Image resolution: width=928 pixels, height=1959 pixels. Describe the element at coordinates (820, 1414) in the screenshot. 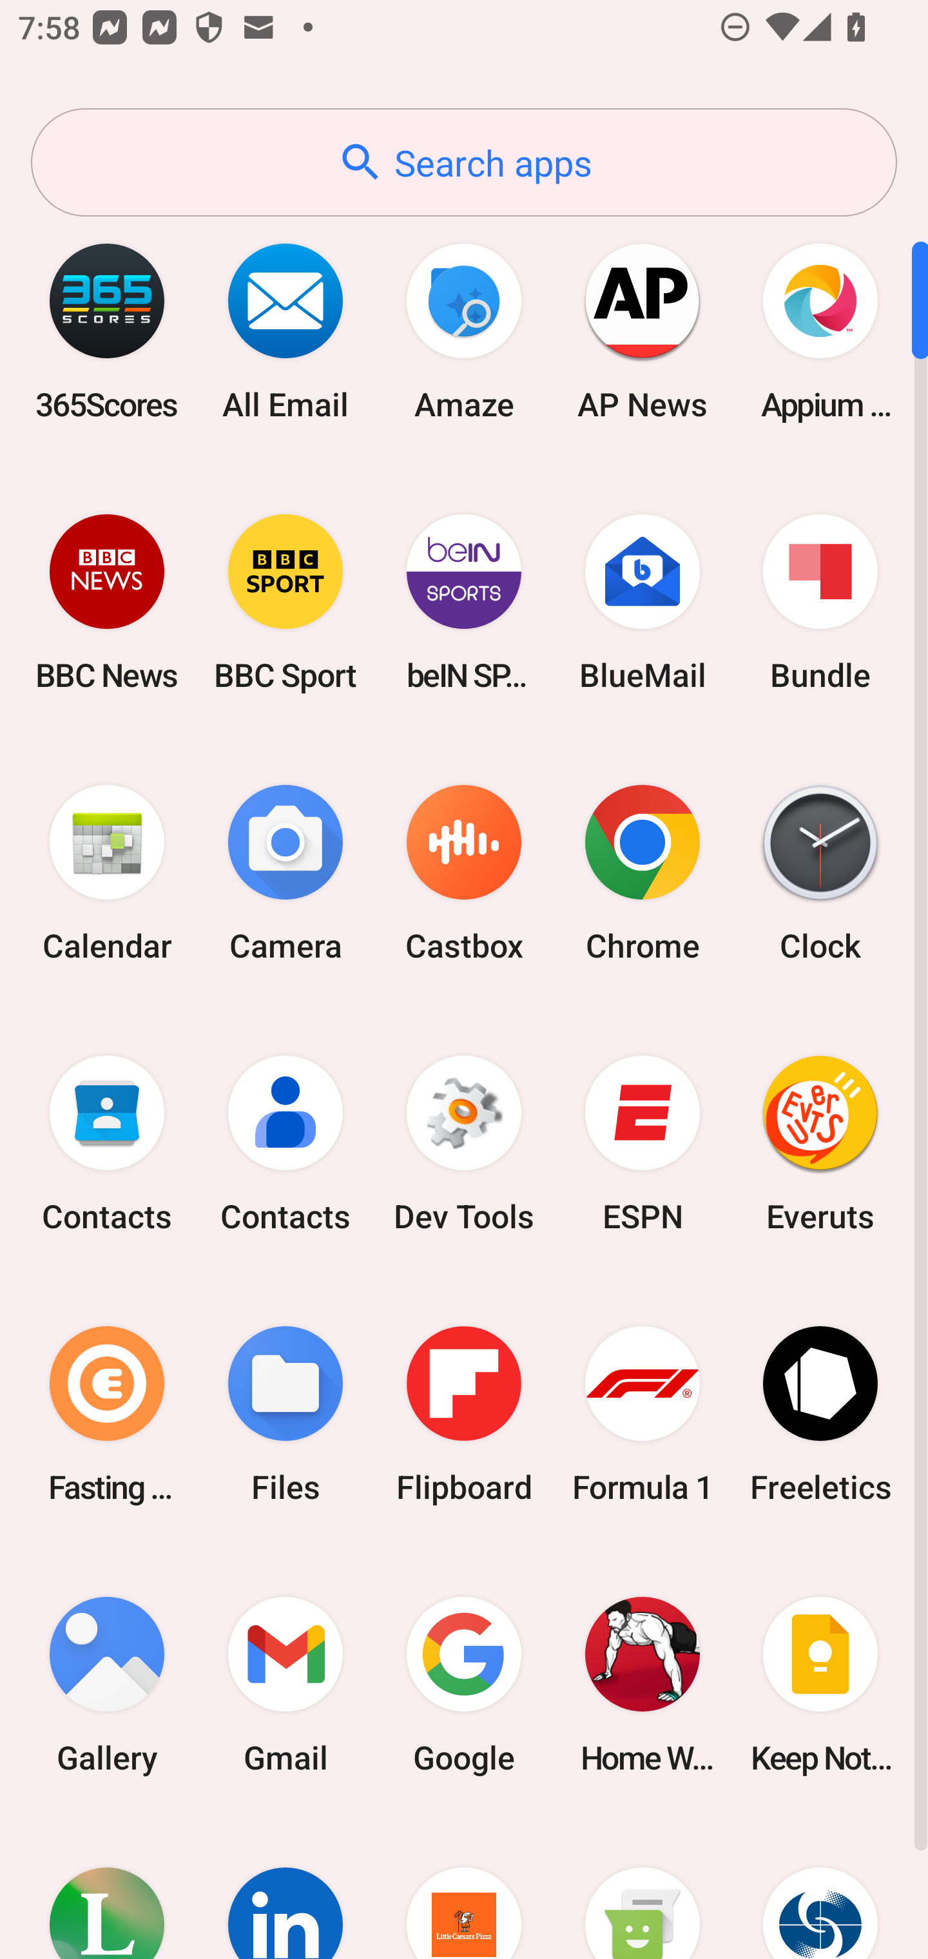

I see `Freeletics` at that location.